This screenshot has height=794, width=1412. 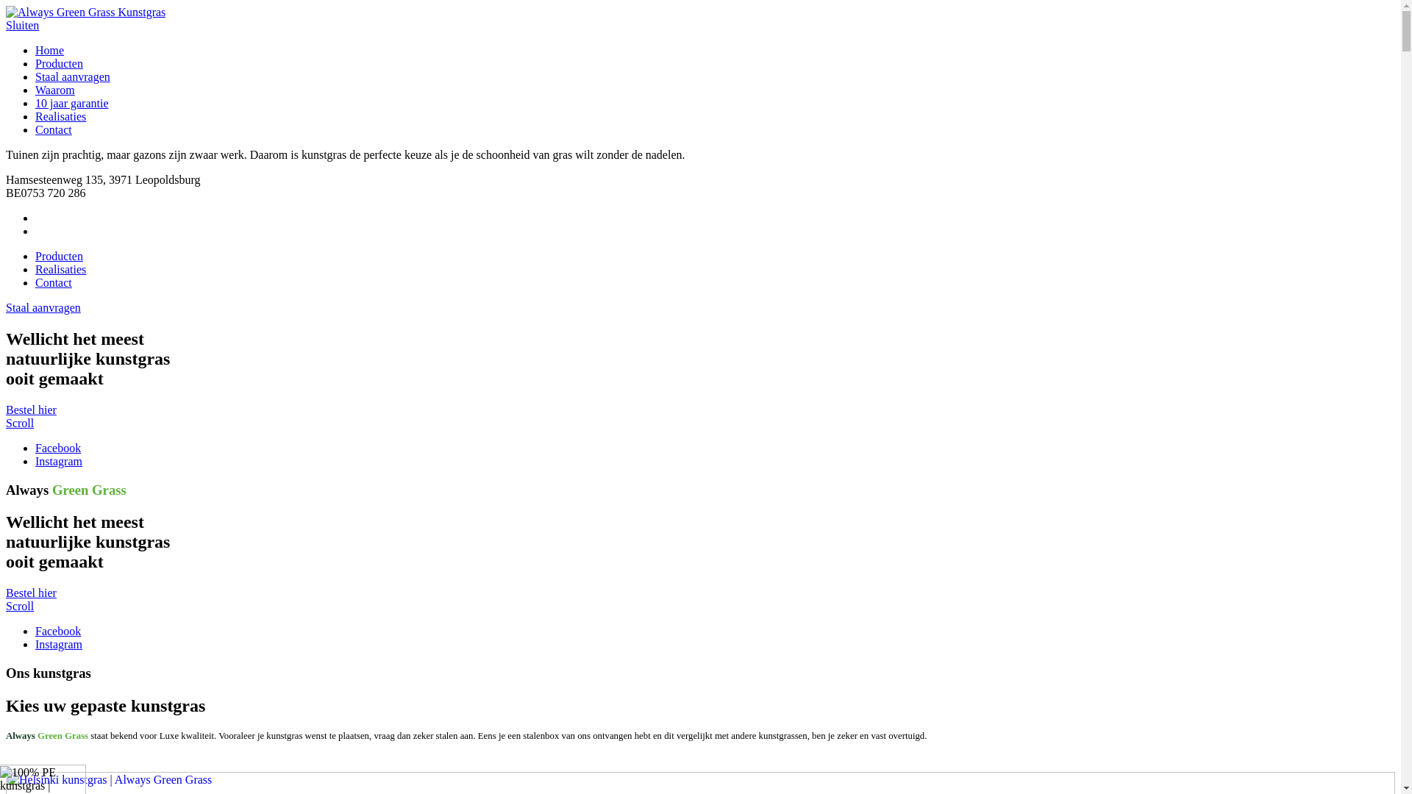 What do you see at coordinates (31, 410) in the screenshot?
I see `Bestel hier` at bounding box center [31, 410].